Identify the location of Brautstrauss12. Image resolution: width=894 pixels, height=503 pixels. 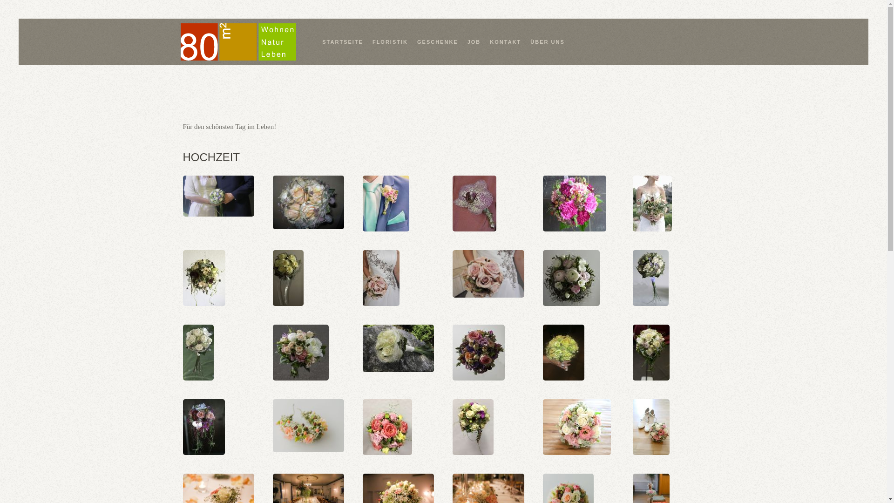
(288, 278).